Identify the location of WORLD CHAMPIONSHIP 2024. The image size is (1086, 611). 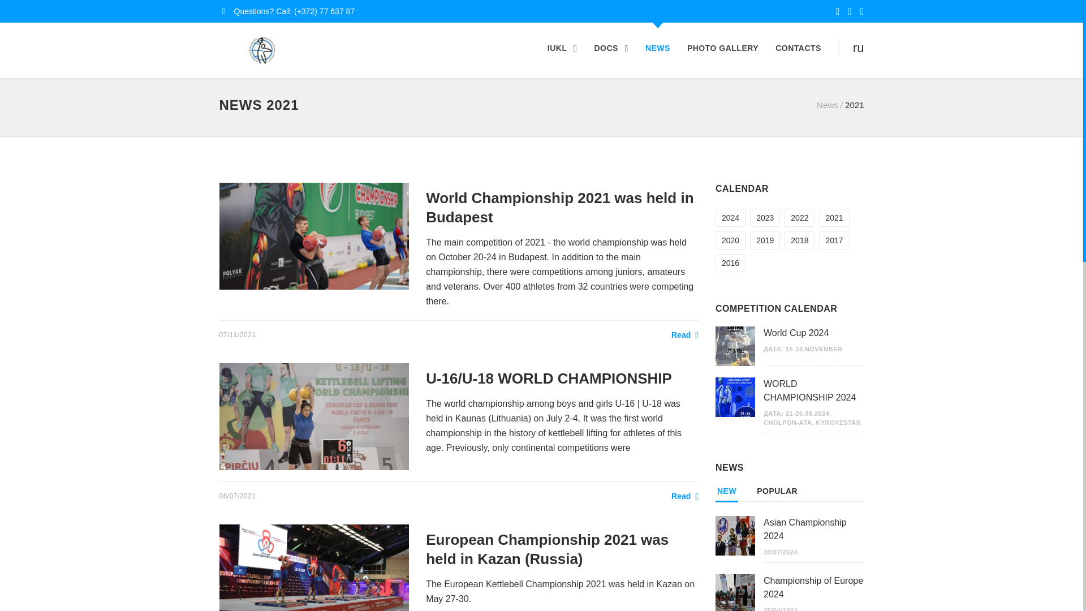
(735, 397).